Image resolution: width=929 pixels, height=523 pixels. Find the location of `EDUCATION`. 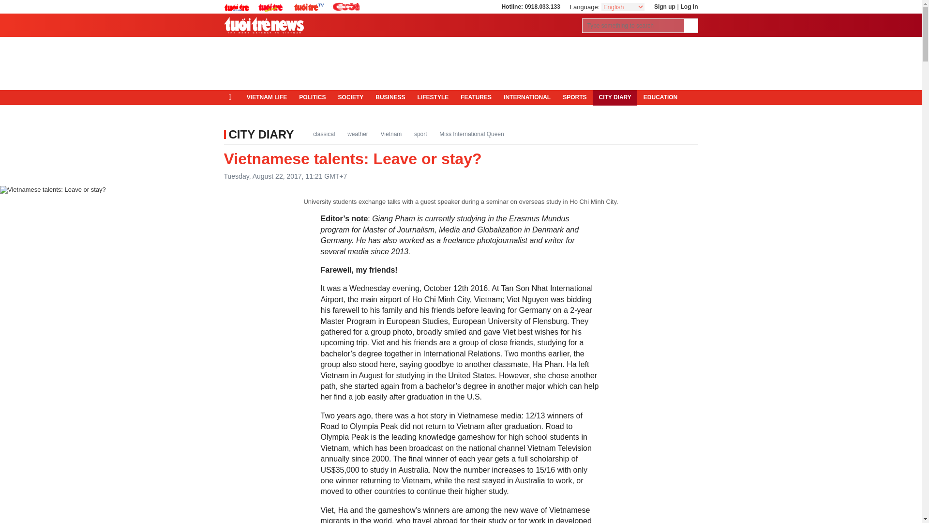

EDUCATION is located at coordinates (660, 98).